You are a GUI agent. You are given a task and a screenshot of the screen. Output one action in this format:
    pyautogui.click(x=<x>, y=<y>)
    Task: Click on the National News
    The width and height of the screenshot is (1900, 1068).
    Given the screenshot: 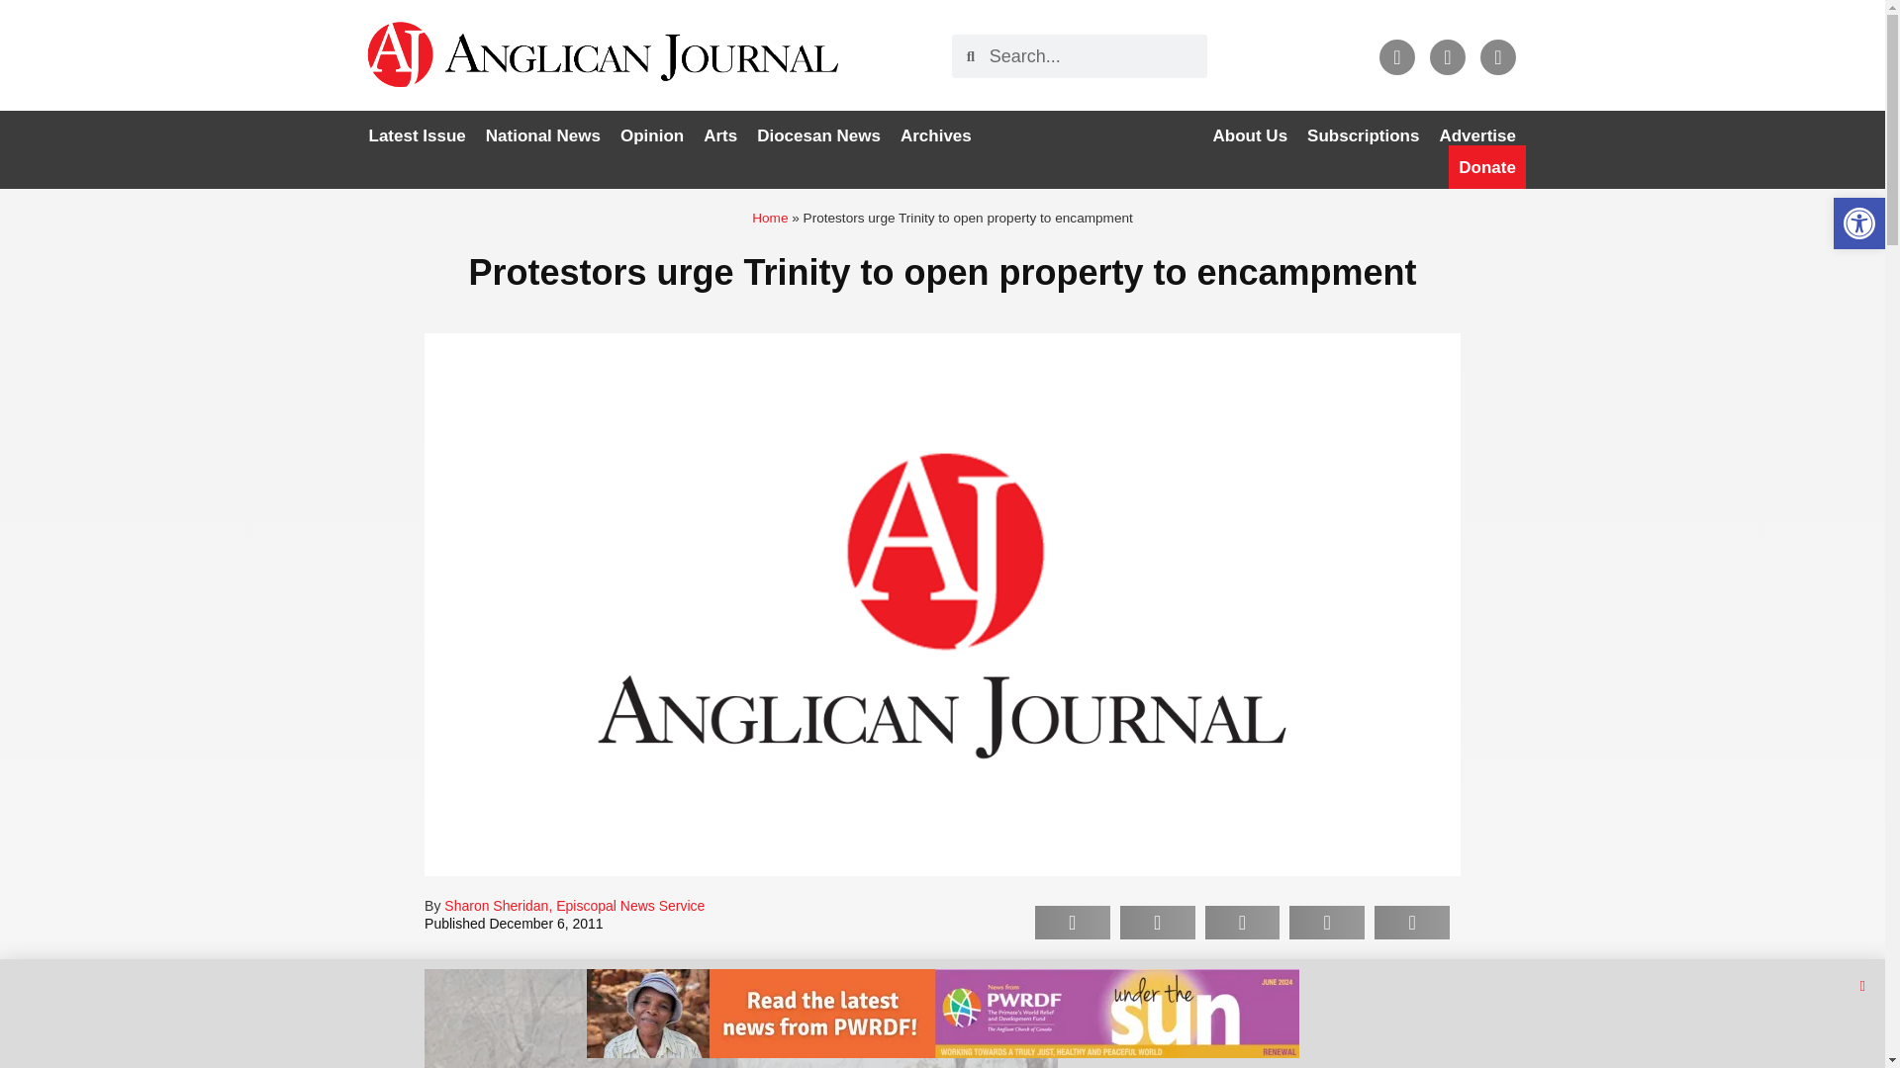 What is the action you would take?
    pyautogui.click(x=542, y=135)
    